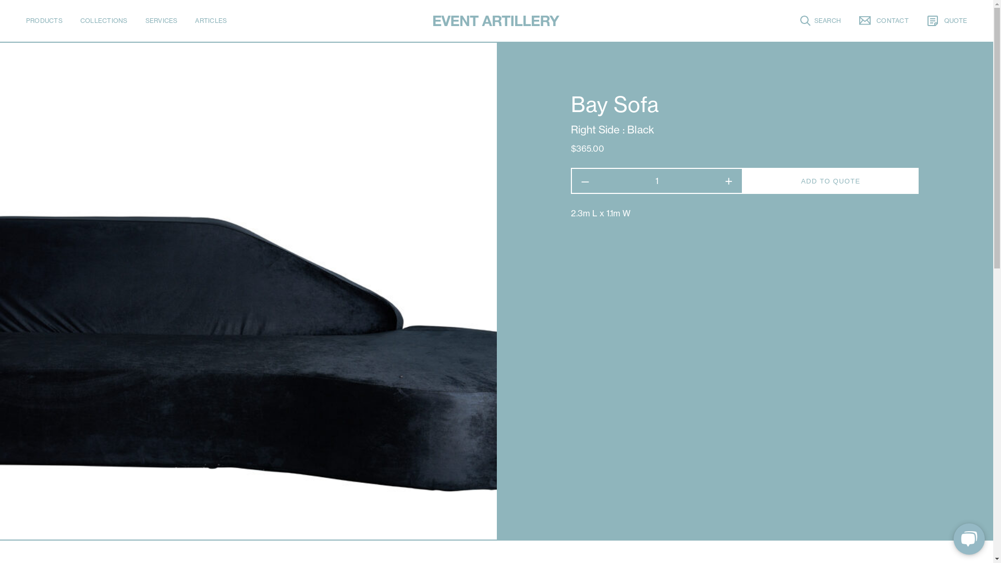 This screenshot has height=563, width=1001. What do you see at coordinates (729, 181) in the screenshot?
I see `+` at bounding box center [729, 181].